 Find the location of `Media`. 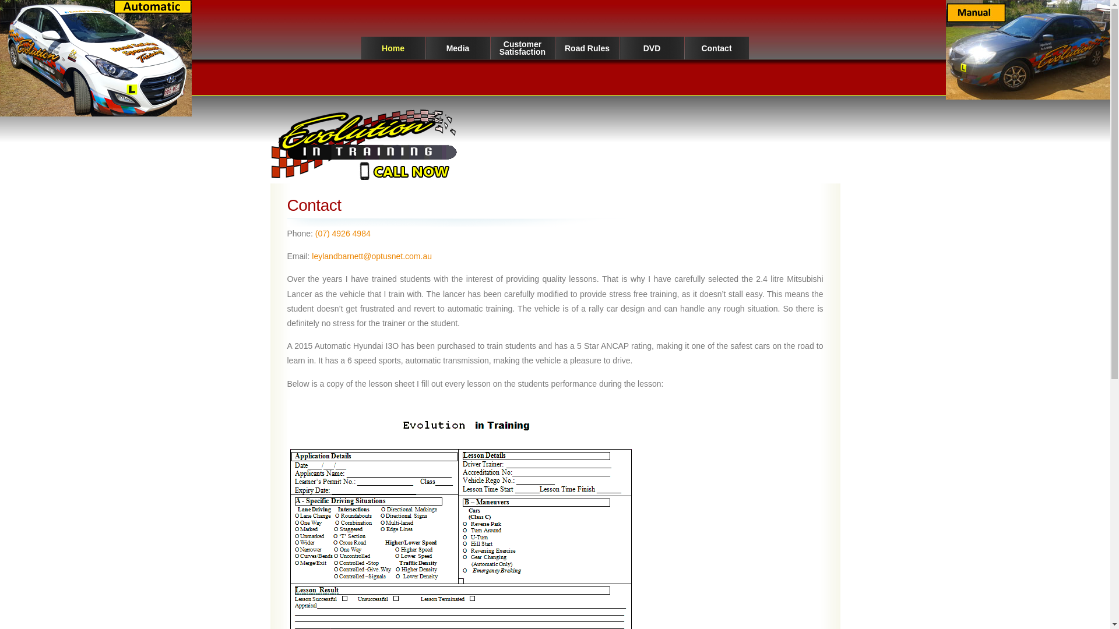

Media is located at coordinates (458, 50).